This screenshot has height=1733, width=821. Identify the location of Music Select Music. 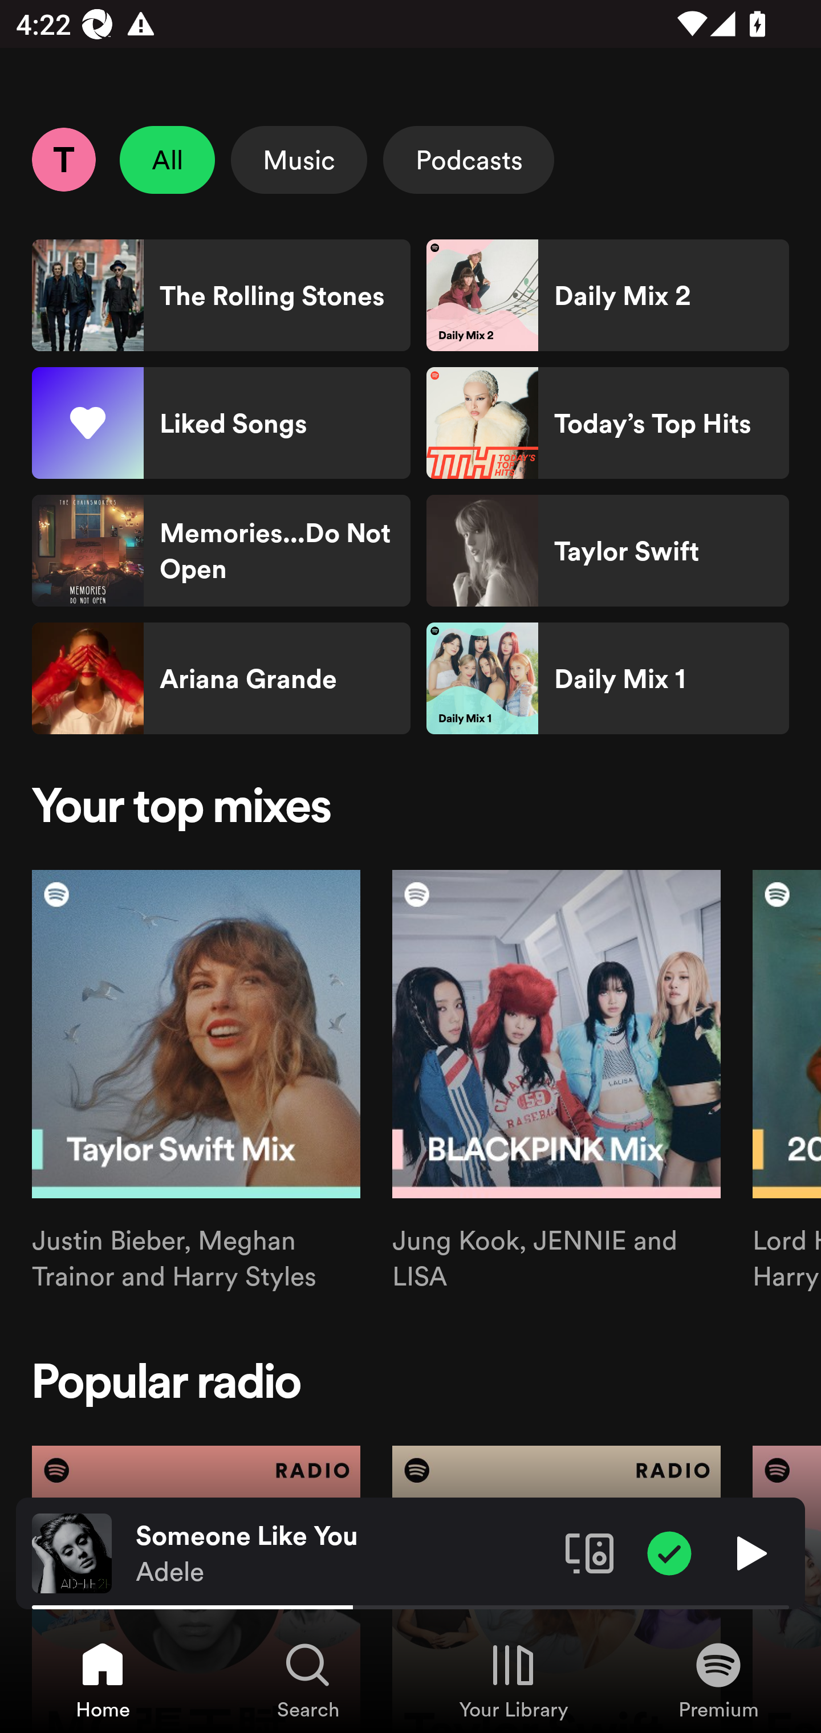
(299, 160).